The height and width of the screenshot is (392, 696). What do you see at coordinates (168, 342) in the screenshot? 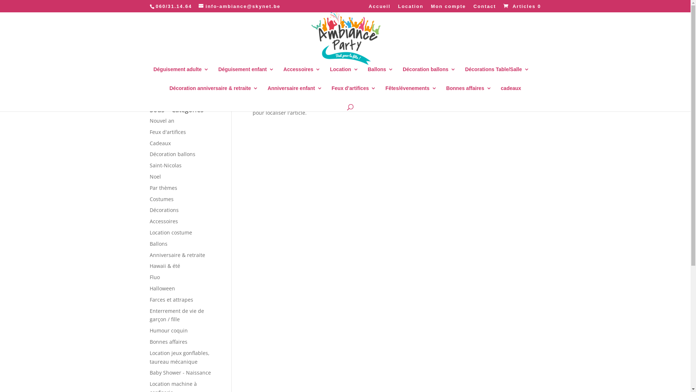
I see `Bonnes affaires` at bounding box center [168, 342].